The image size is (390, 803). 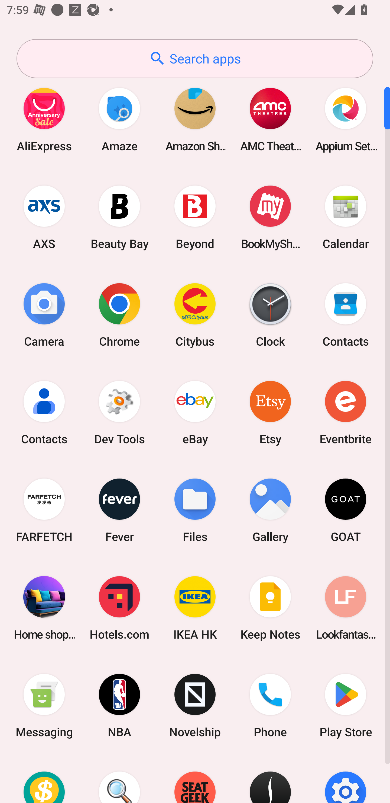 What do you see at coordinates (119, 315) in the screenshot?
I see `Chrome` at bounding box center [119, 315].